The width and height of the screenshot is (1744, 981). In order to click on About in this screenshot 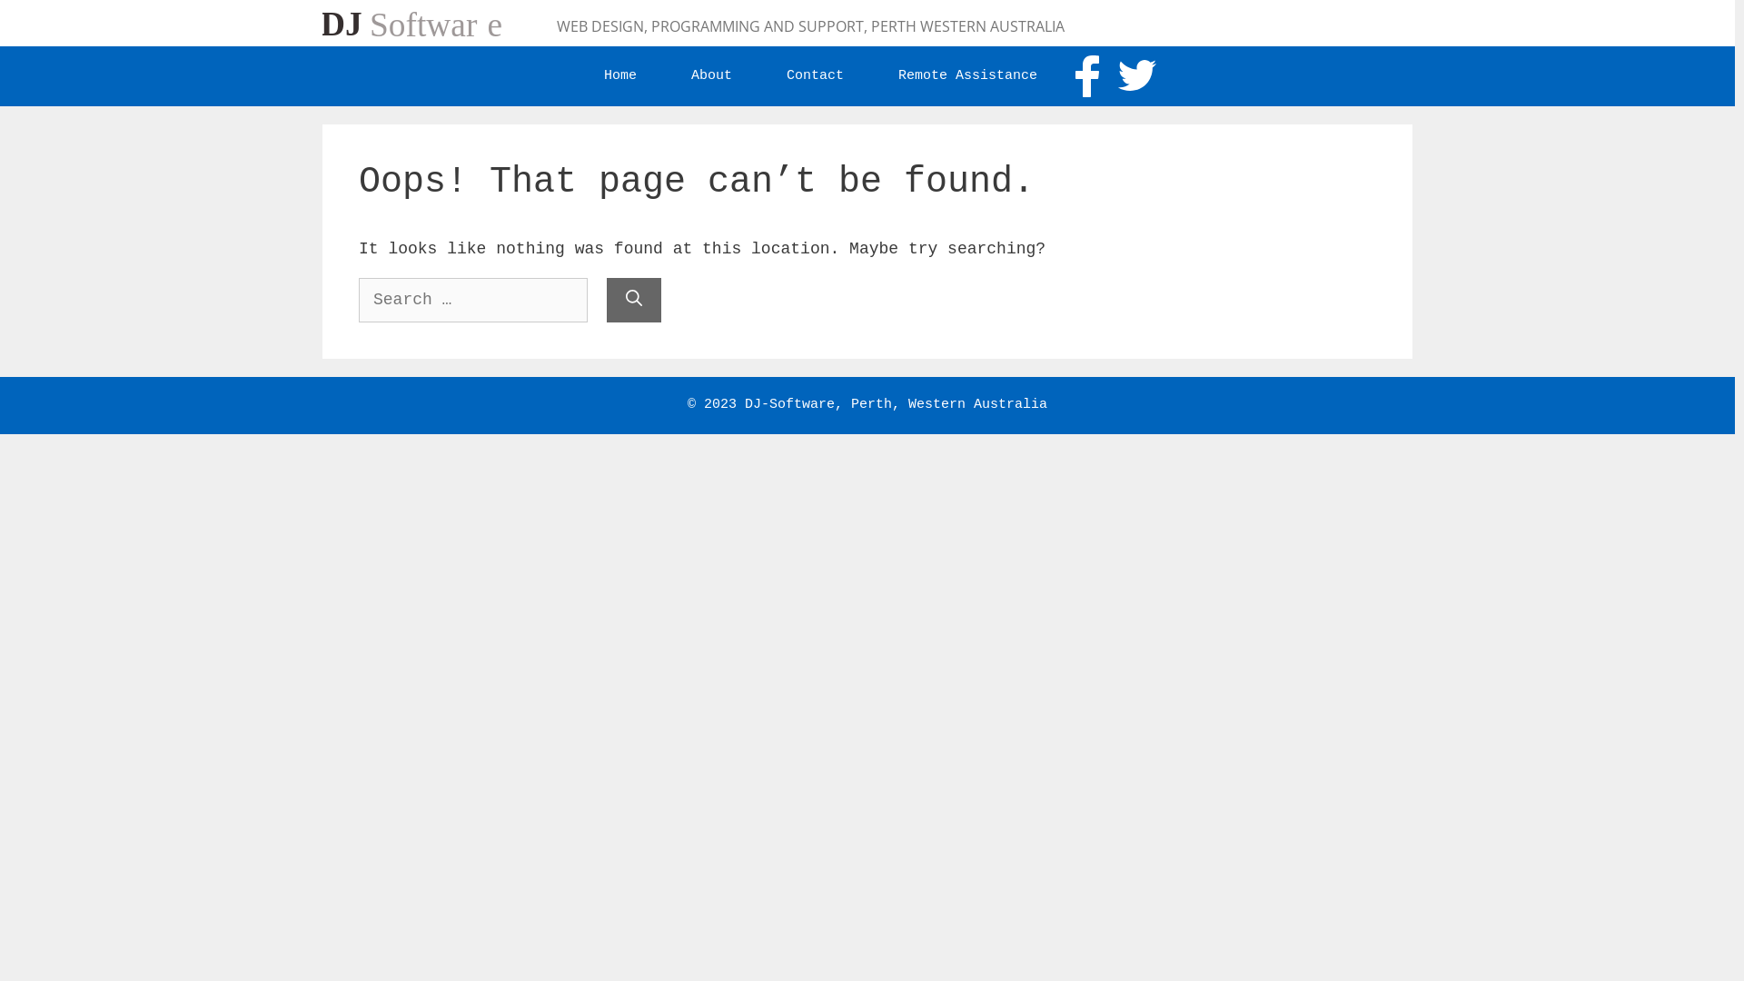, I will do `click(712, 76)`.